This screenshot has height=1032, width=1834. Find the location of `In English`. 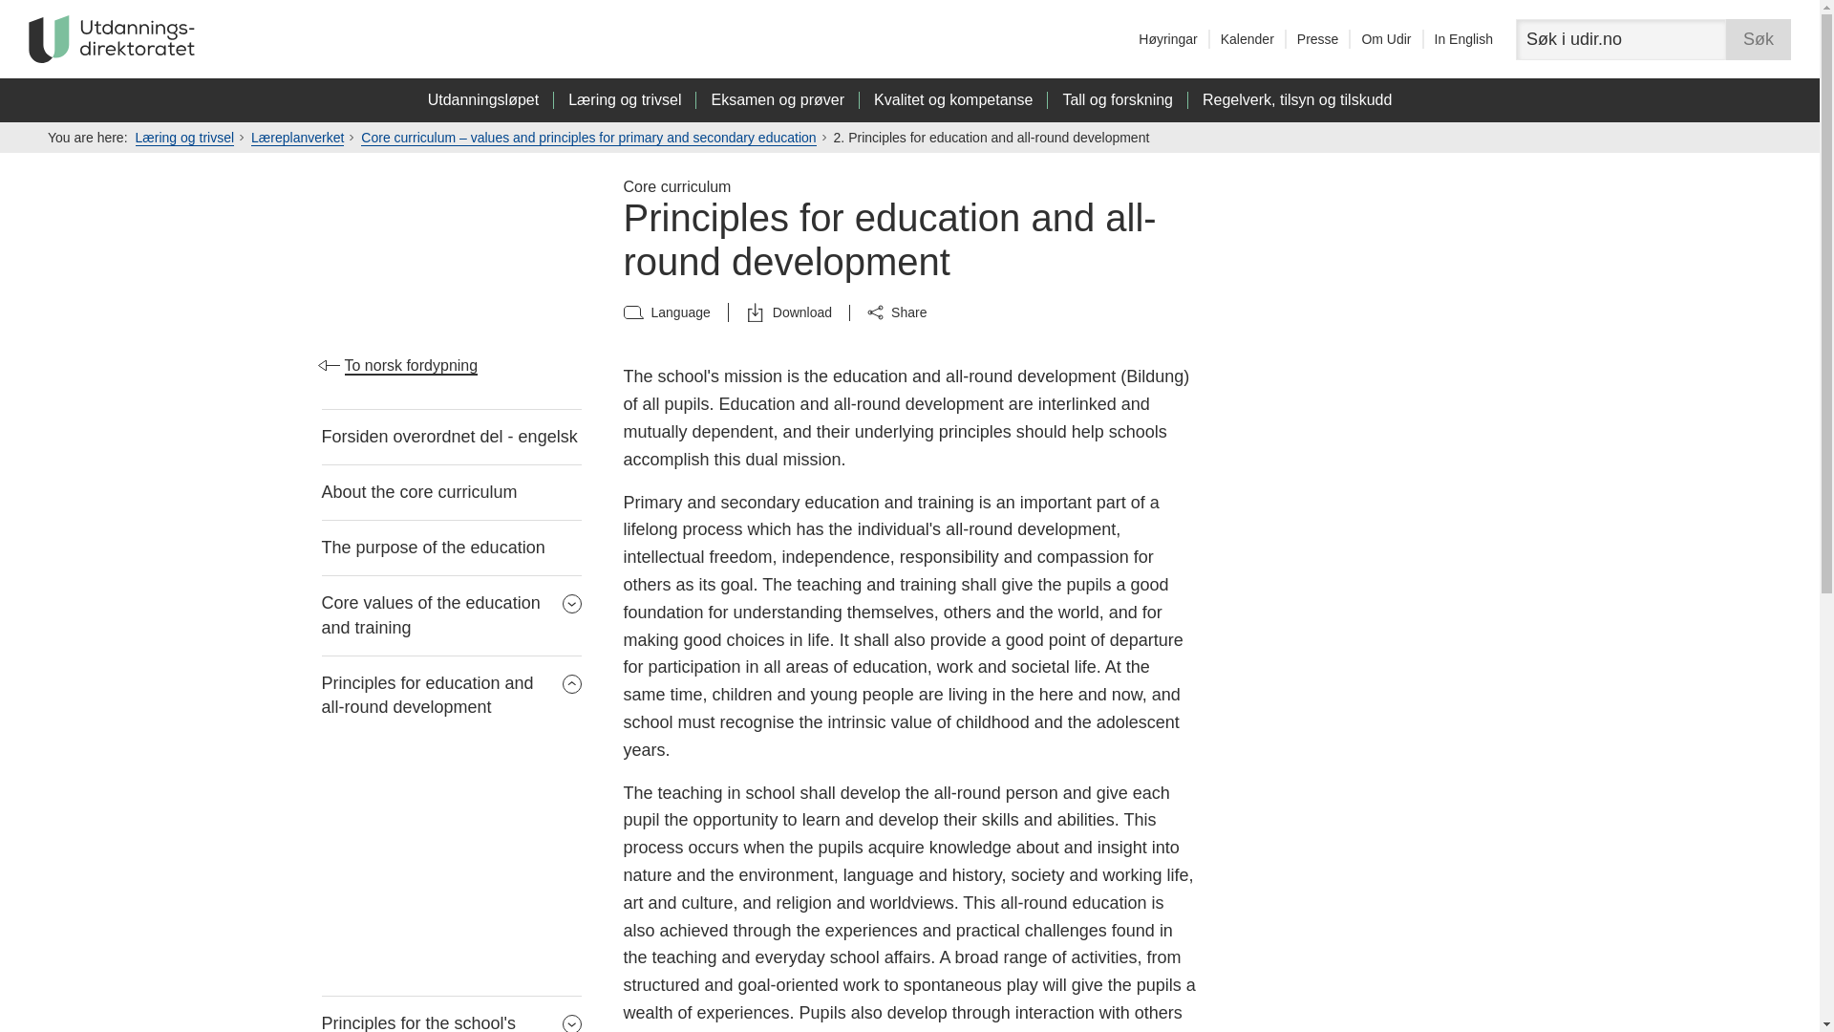

In English is located at coordinates (1463, 38).